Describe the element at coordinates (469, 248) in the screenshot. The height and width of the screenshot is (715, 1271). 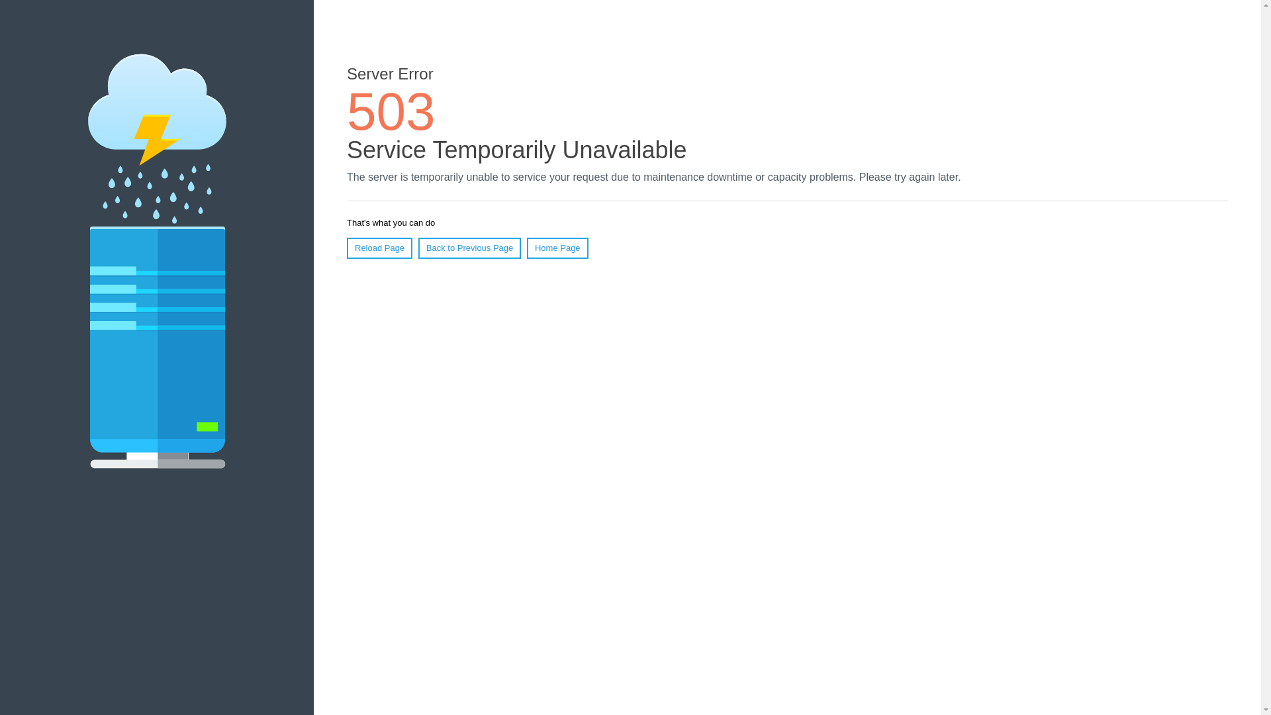
I see `Back to Previous Page` at that location.